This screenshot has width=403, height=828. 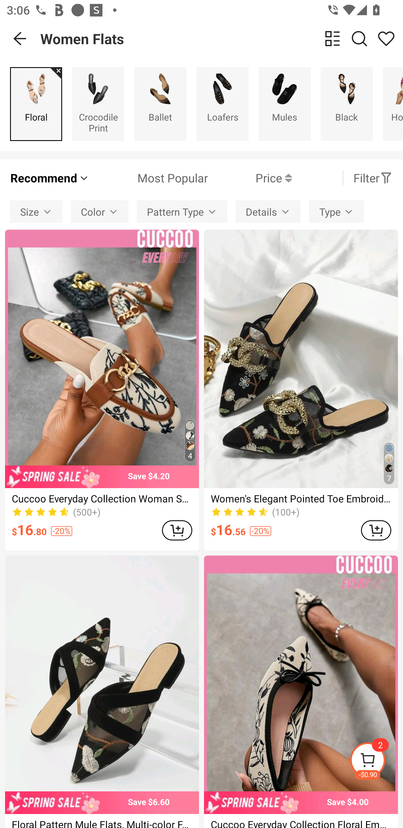 What do you see at coordinates (336, 211) in the screenshot?
I see `Type` at bounding box center [336, 211].